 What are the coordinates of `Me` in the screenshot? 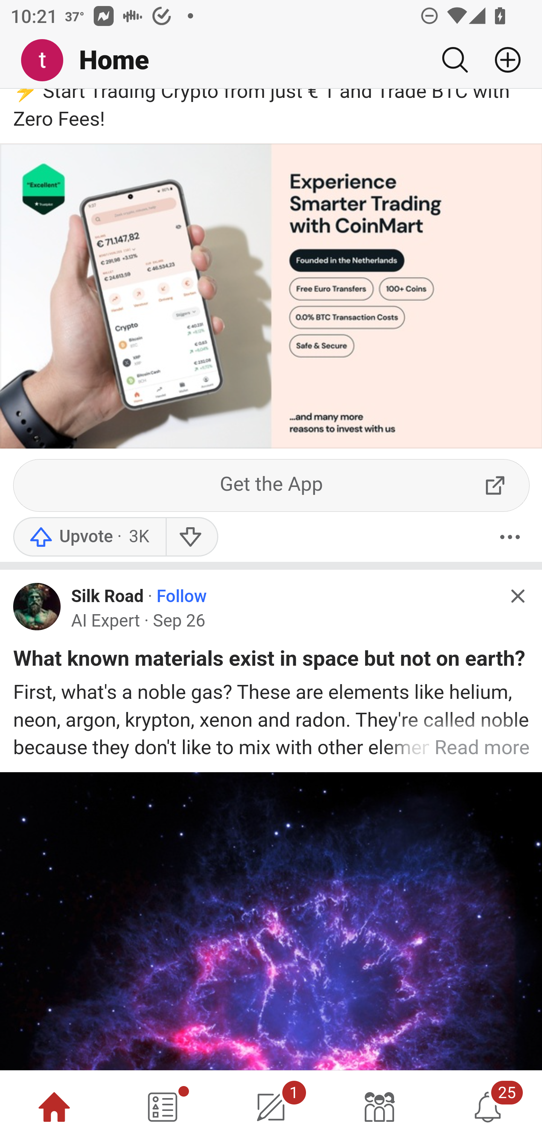 It's located at (47, 61).